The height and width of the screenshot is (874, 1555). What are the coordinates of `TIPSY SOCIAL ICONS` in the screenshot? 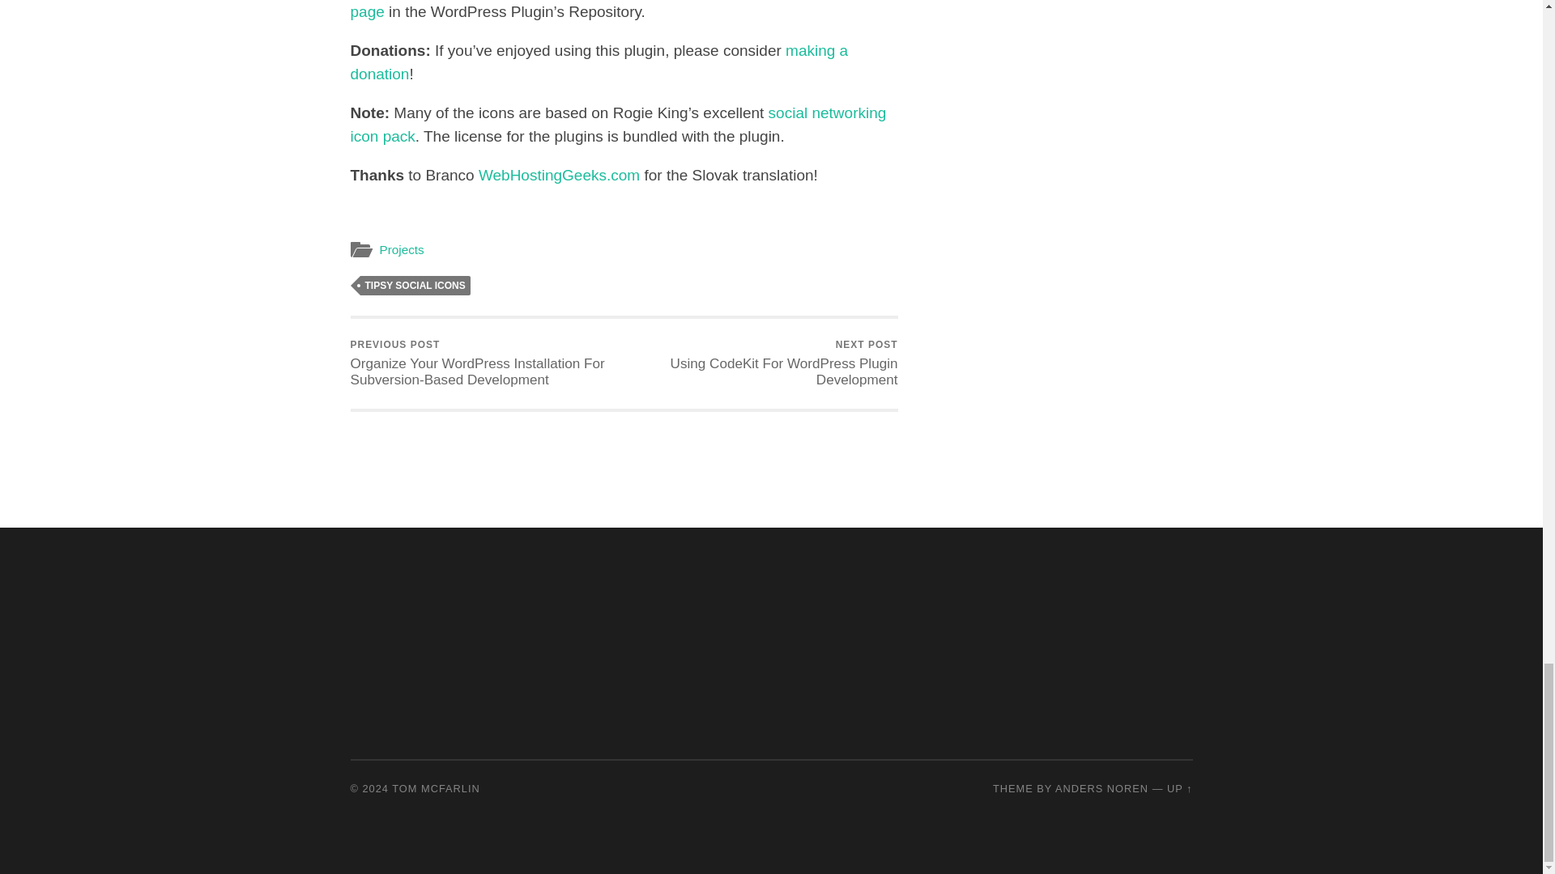 It's located at (414, 286).